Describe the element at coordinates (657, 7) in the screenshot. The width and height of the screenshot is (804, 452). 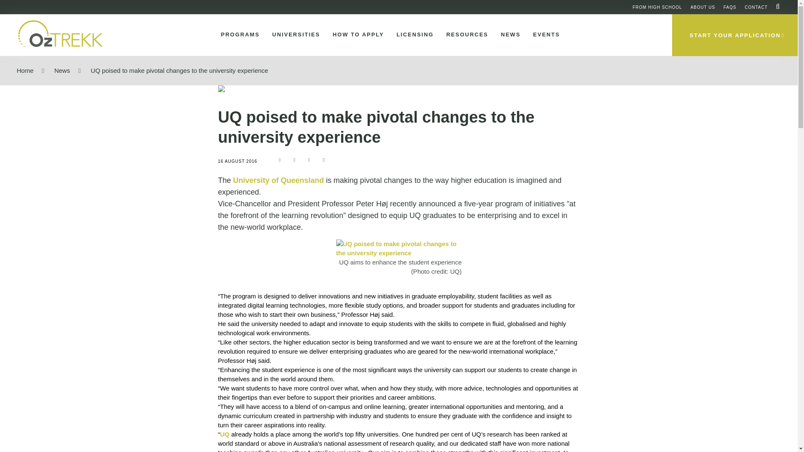
I see `FROM HIGH SCHOOL` at that location.